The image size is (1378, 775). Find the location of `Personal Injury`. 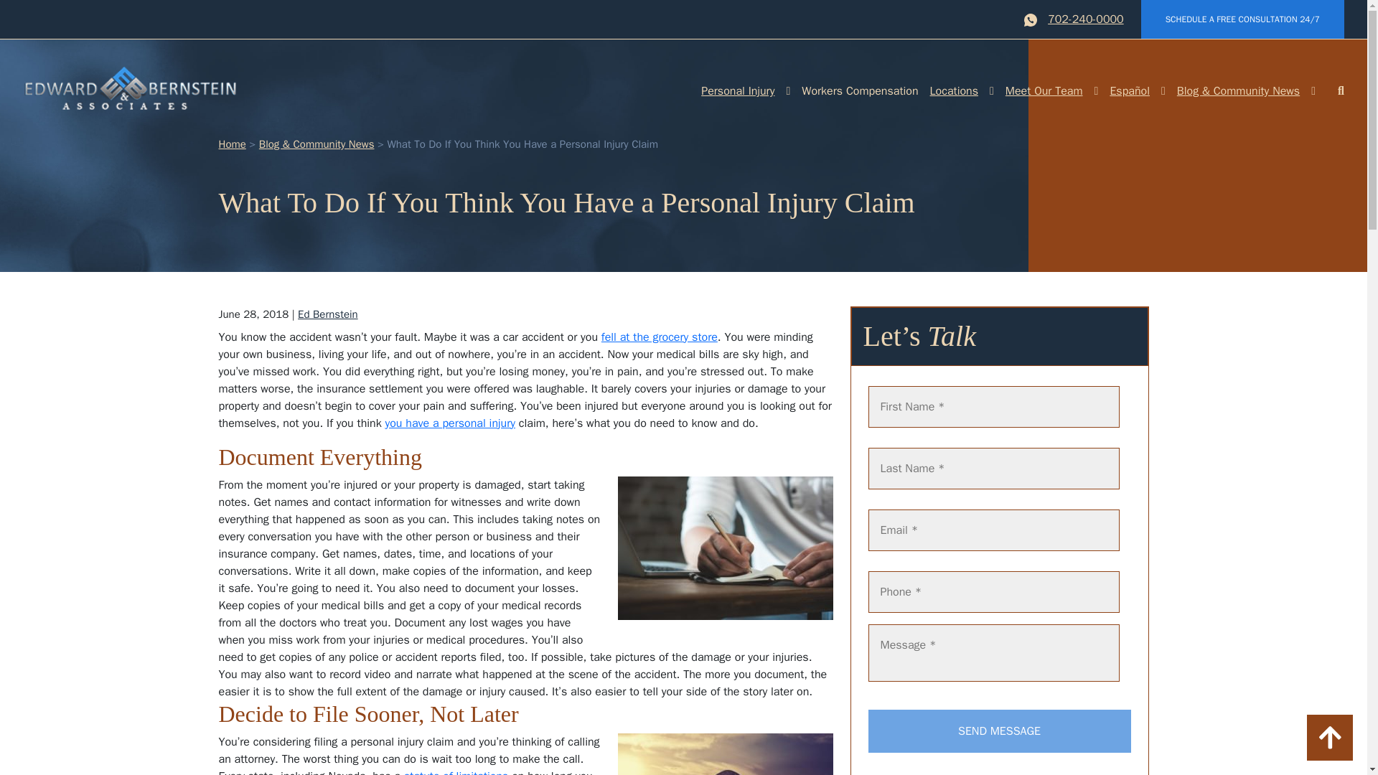

Personal Injury is located at coordinates (738, 91).